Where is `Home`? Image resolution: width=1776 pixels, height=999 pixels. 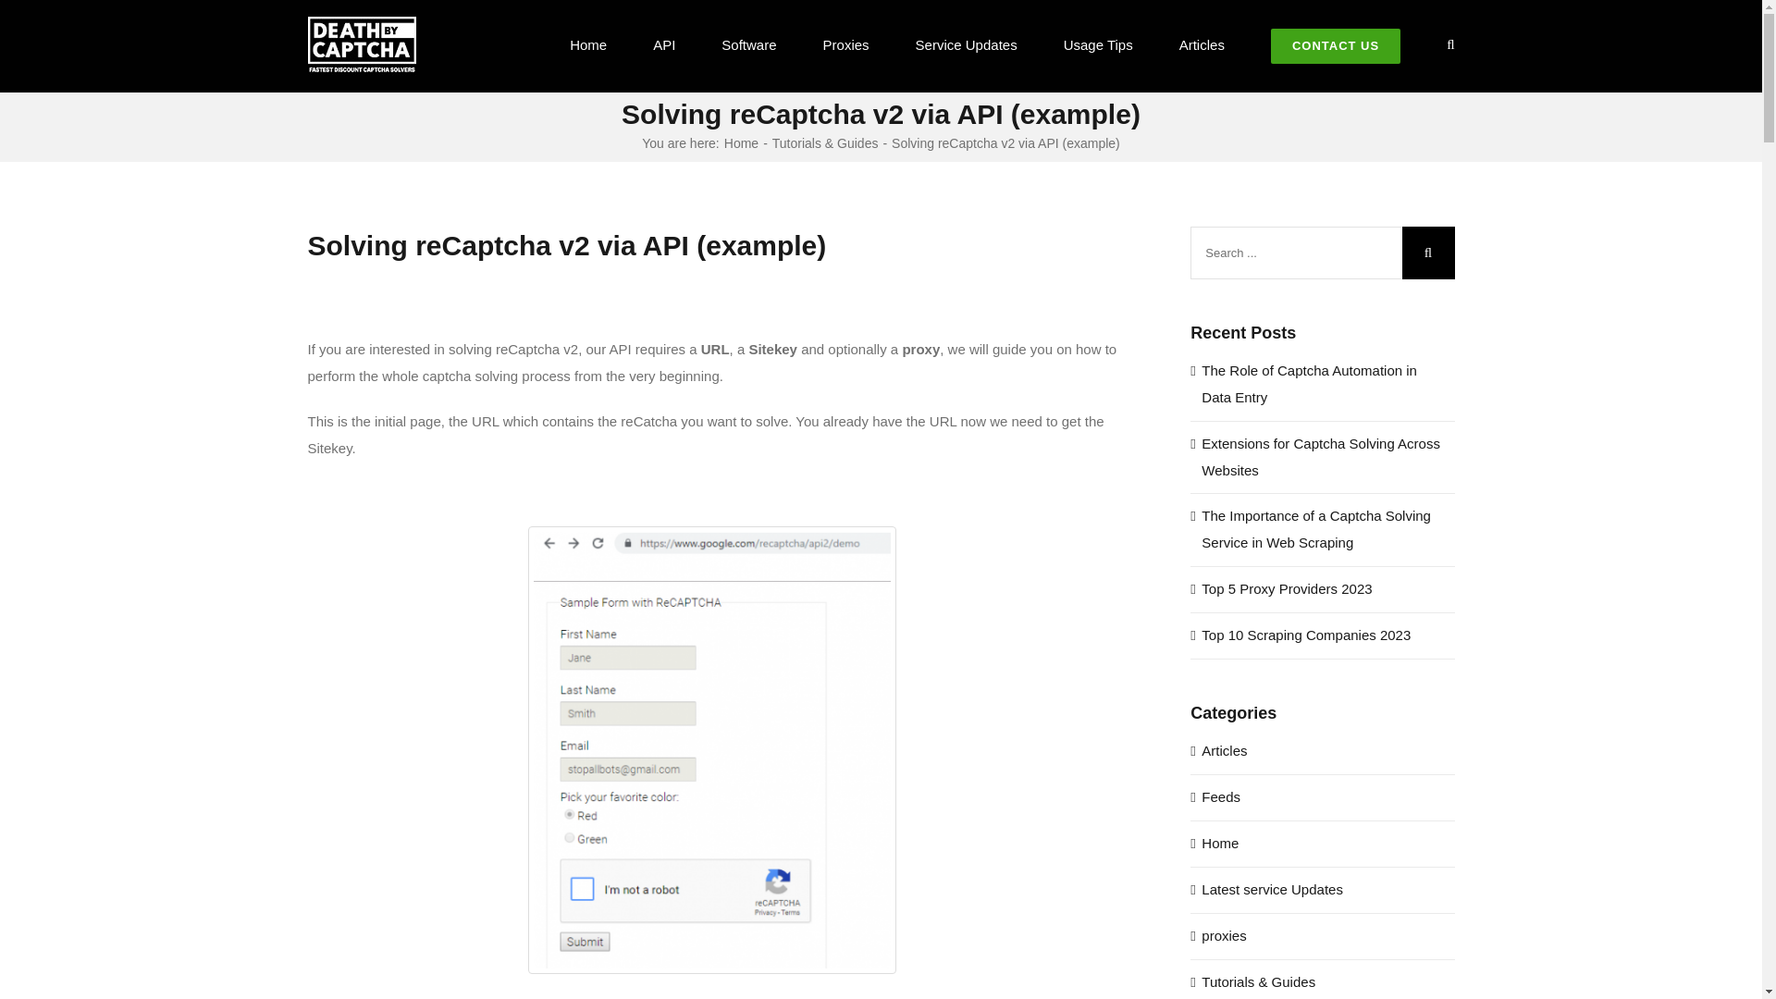
Home is located at coordinates (741, 142).